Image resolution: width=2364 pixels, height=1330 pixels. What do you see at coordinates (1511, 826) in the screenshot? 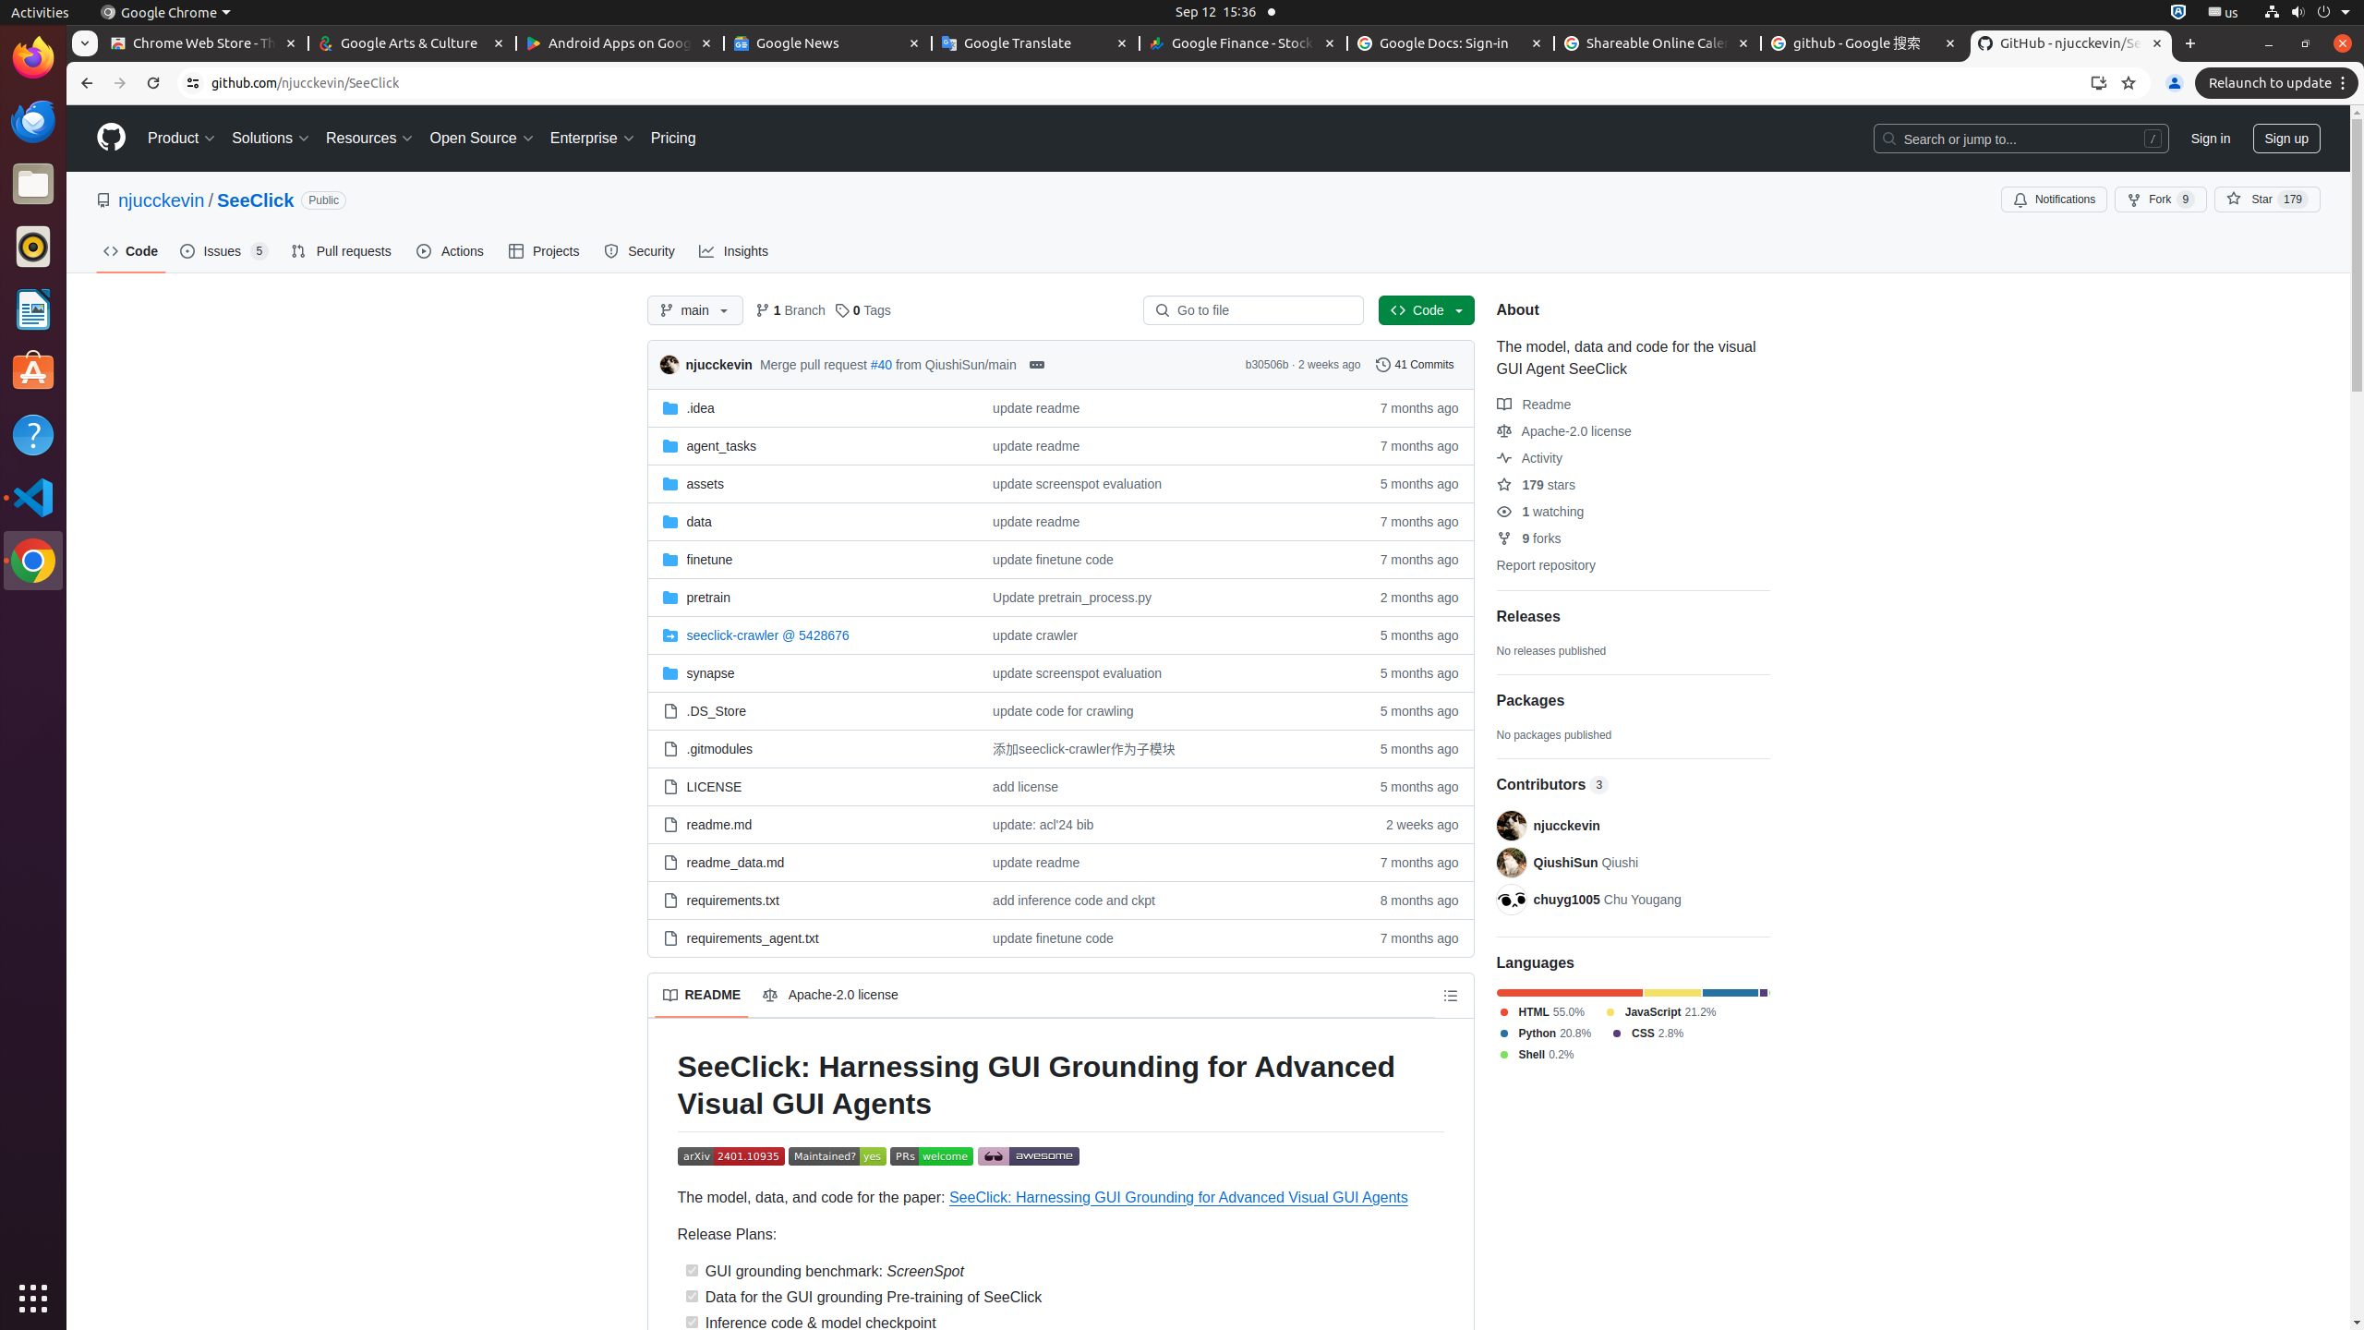
I see `@njucckevin` at bounding box center [1511, 826].